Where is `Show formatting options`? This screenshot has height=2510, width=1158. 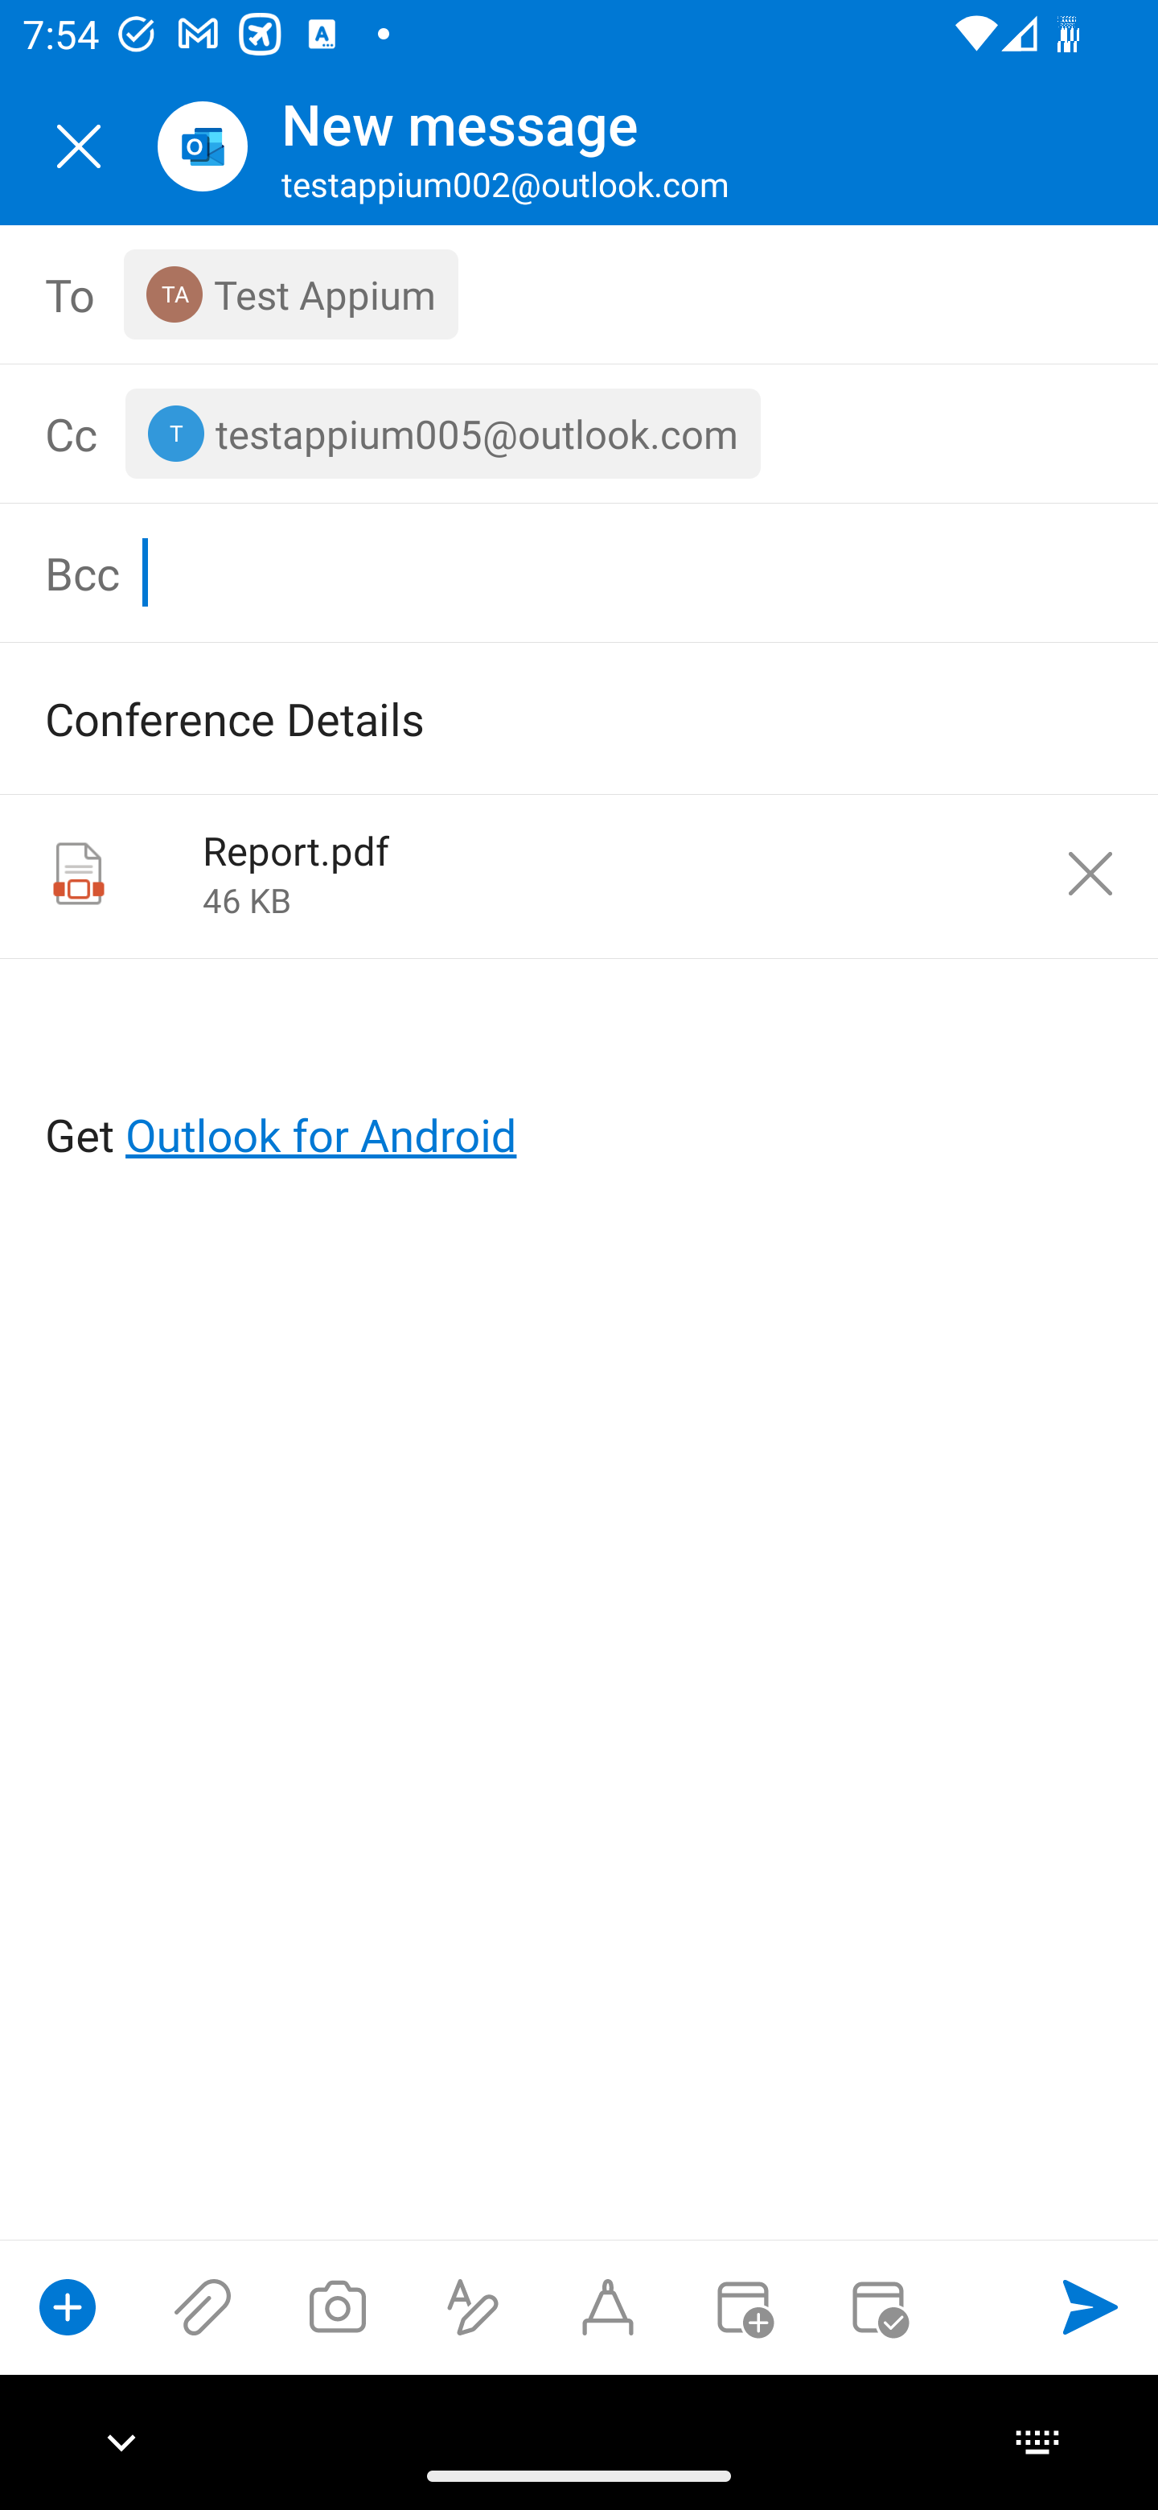
Show formatting options is located at coordinates (473, 2306).